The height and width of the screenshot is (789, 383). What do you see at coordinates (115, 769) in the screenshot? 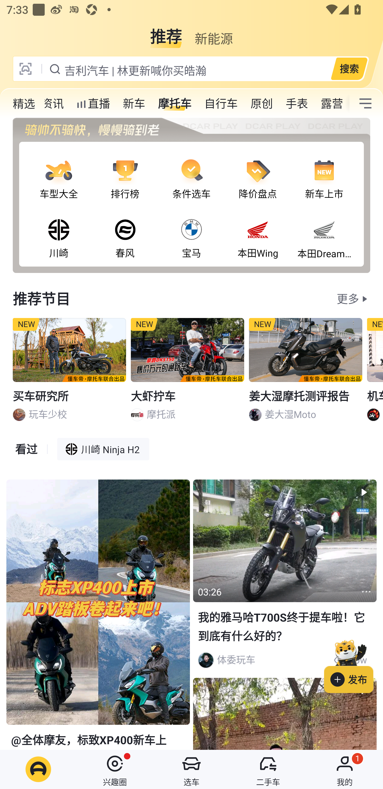
I see ` 兴趣圈` at bounding box center [115, 769].